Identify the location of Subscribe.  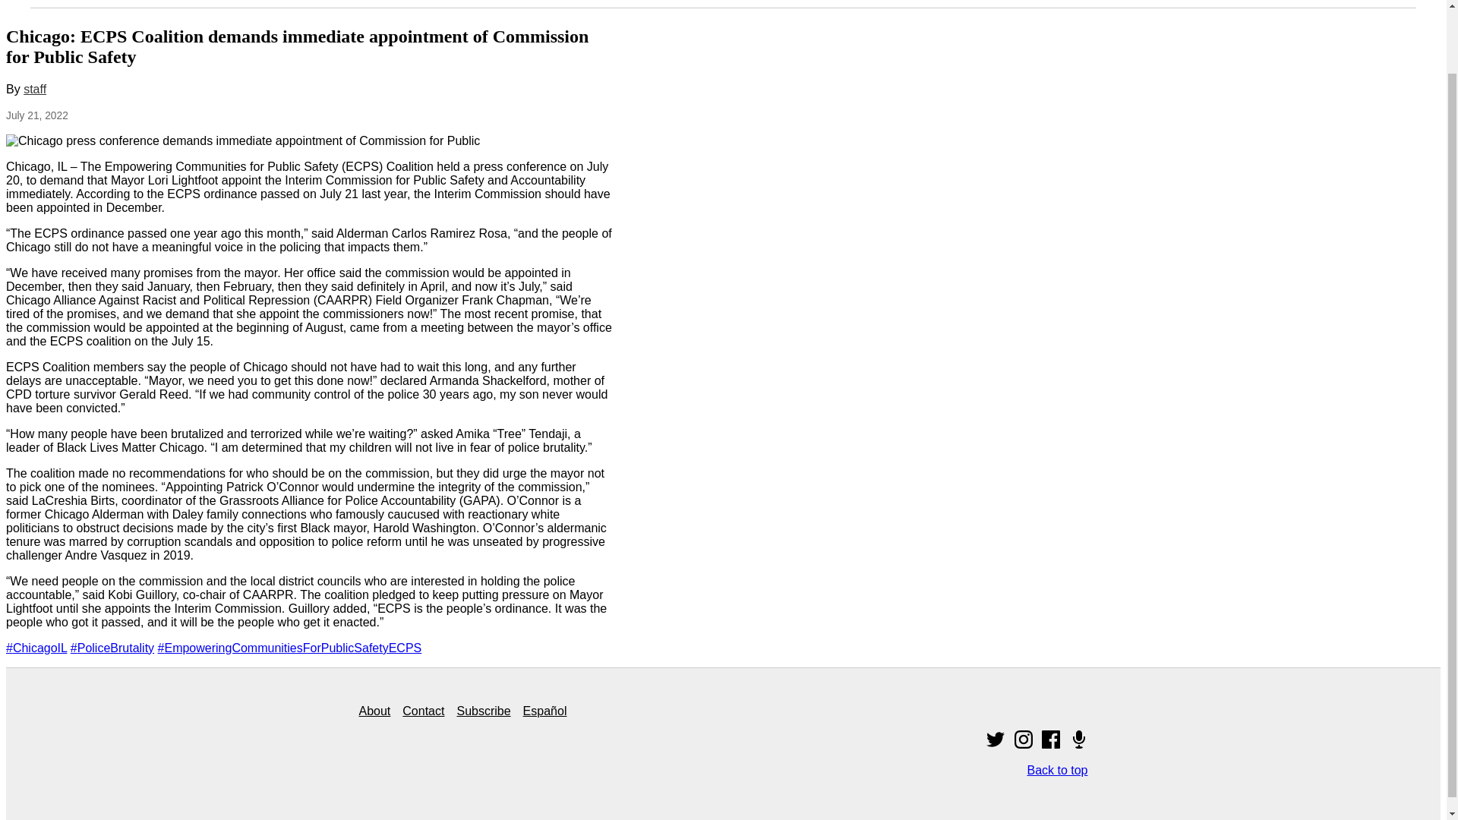
(483, 711).